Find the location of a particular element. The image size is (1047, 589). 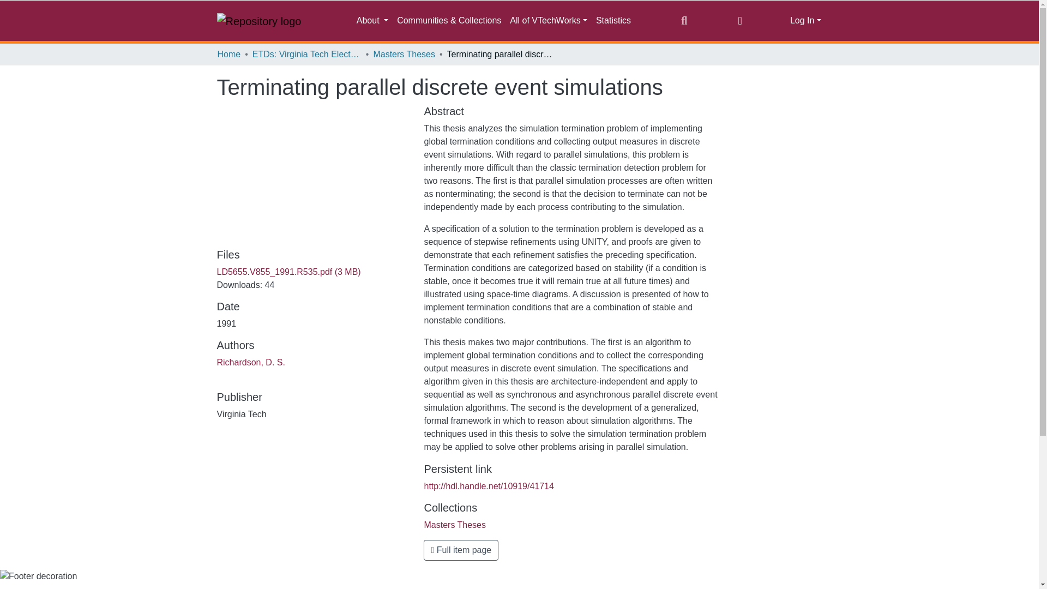

ETDs: Virginia Tech Electronic Theses and Dissertations is located at coordinates (306, 55).